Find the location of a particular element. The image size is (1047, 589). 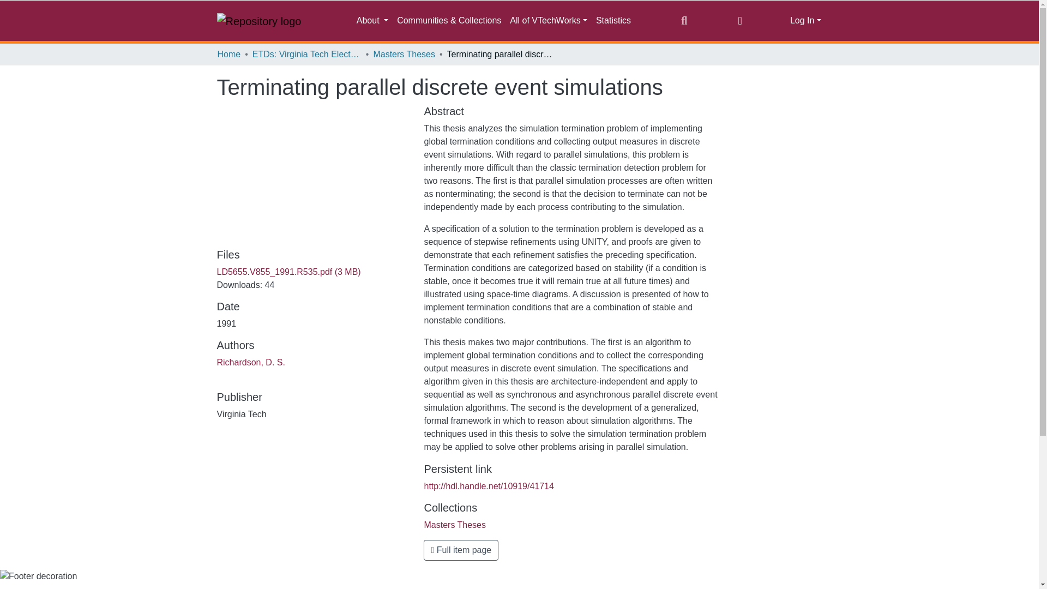

ETDs: Virginia Tech Electronic Theses and Dissertations is located at coordinates (306, 55).